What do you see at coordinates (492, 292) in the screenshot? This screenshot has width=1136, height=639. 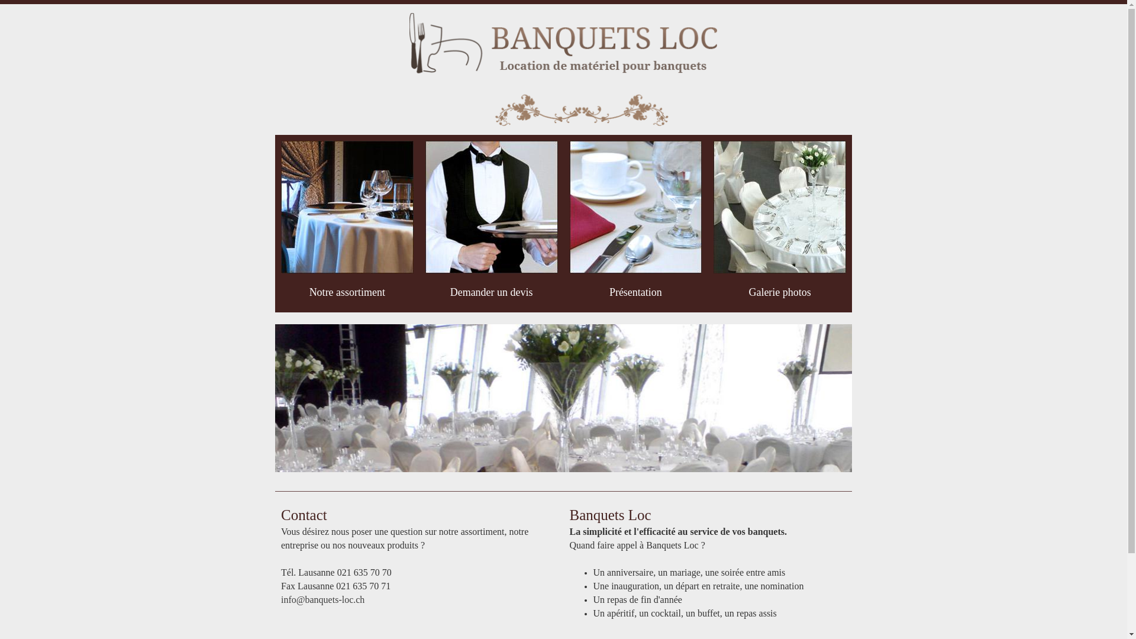 I see `Demander un devis` at bounding box center [492, 292].